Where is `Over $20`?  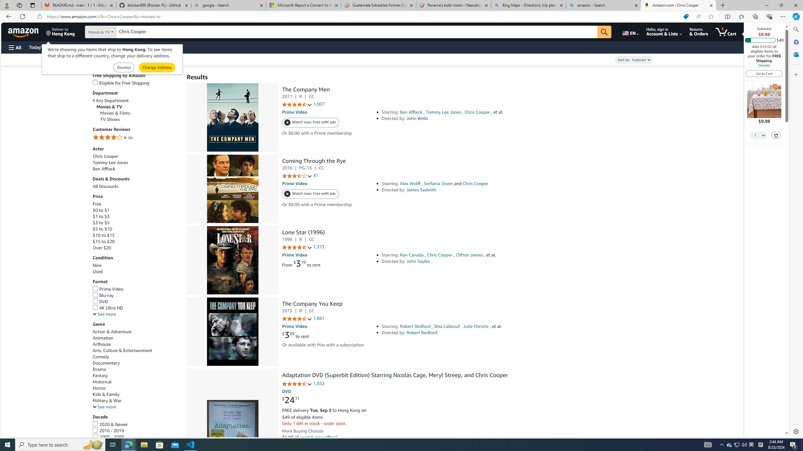
Over $20 is located at coordinates (102, 247).